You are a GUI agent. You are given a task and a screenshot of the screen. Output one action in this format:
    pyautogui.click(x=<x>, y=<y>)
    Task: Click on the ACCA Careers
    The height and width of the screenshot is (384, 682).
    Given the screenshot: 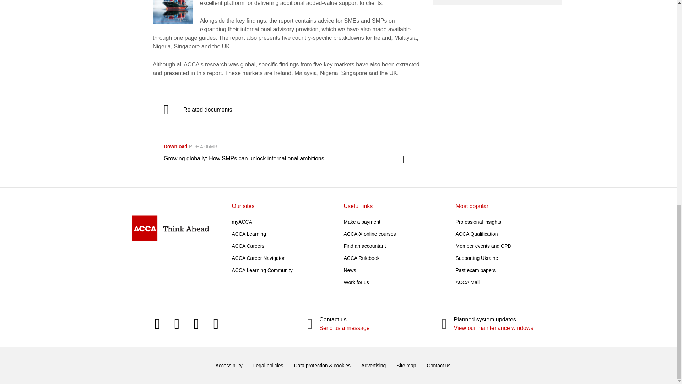 What is the action you would take?
    pyautogui.click(x=248, y=246)
    